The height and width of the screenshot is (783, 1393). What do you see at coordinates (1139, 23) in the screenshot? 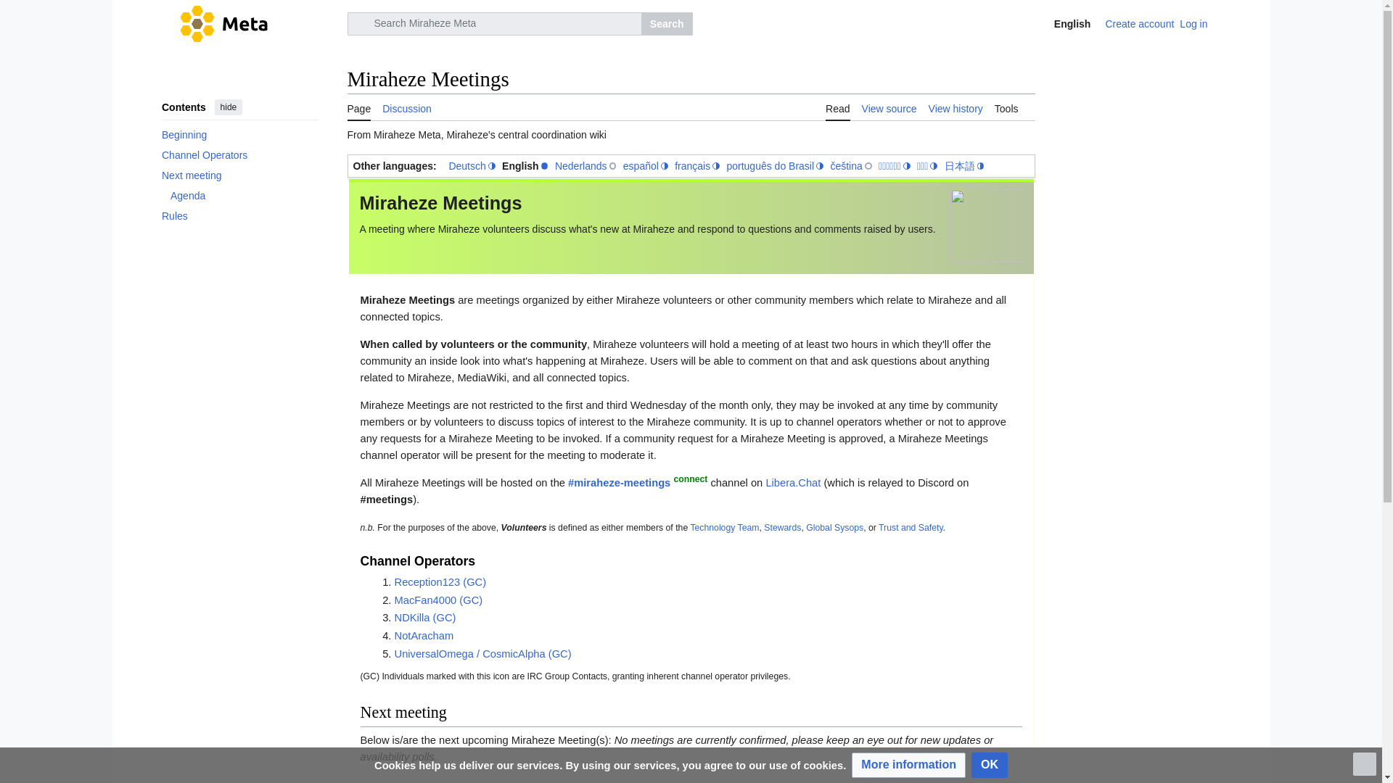
I see `Create account` at bounding box center [1139, 23].